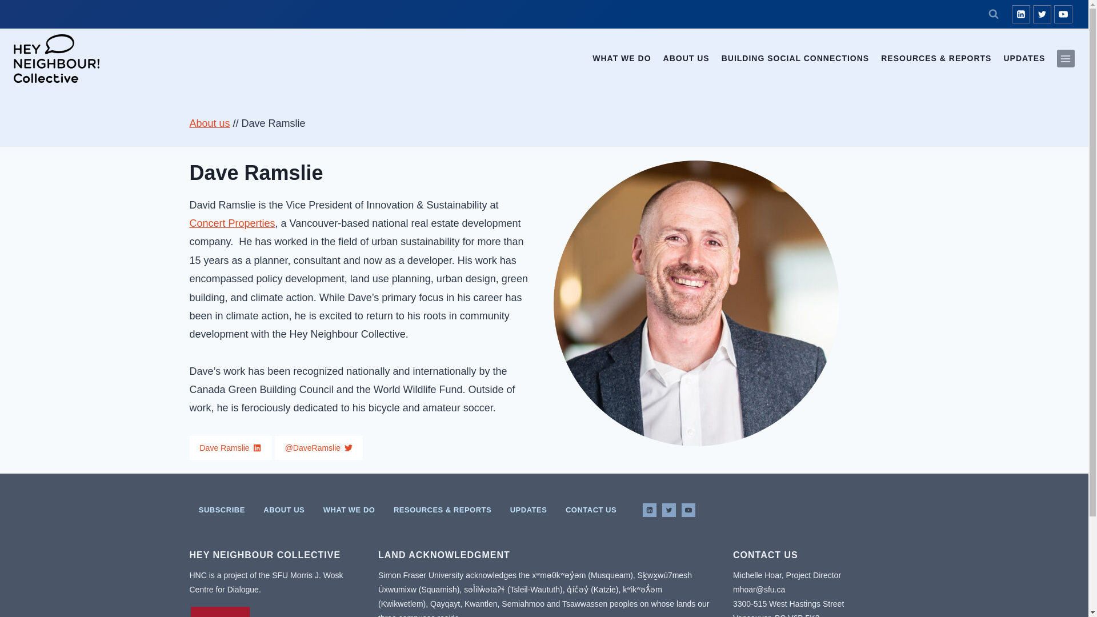 This screenshot has height=617, width=1097. Describe the element at coordinates (232, 223) in the screenshot. I see `Concert Properties` at that location.